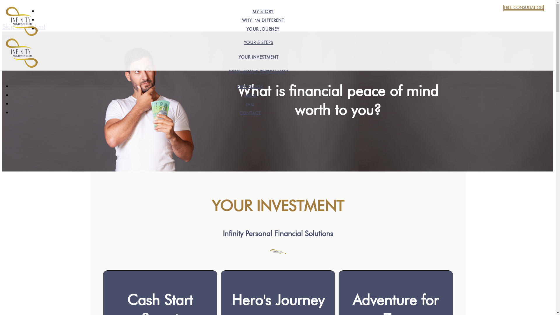 The width and height of the screenshot is (560, 315). Describe the element at coordinates (250, 87) in the screenshot. I see `FREE EBOOK` at that location.